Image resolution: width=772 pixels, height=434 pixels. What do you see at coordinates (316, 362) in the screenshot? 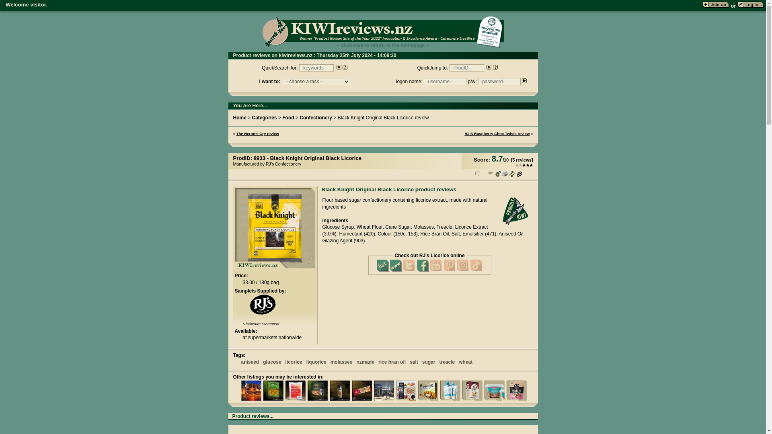
I see `liquorice` at bounding box center [316, 362].